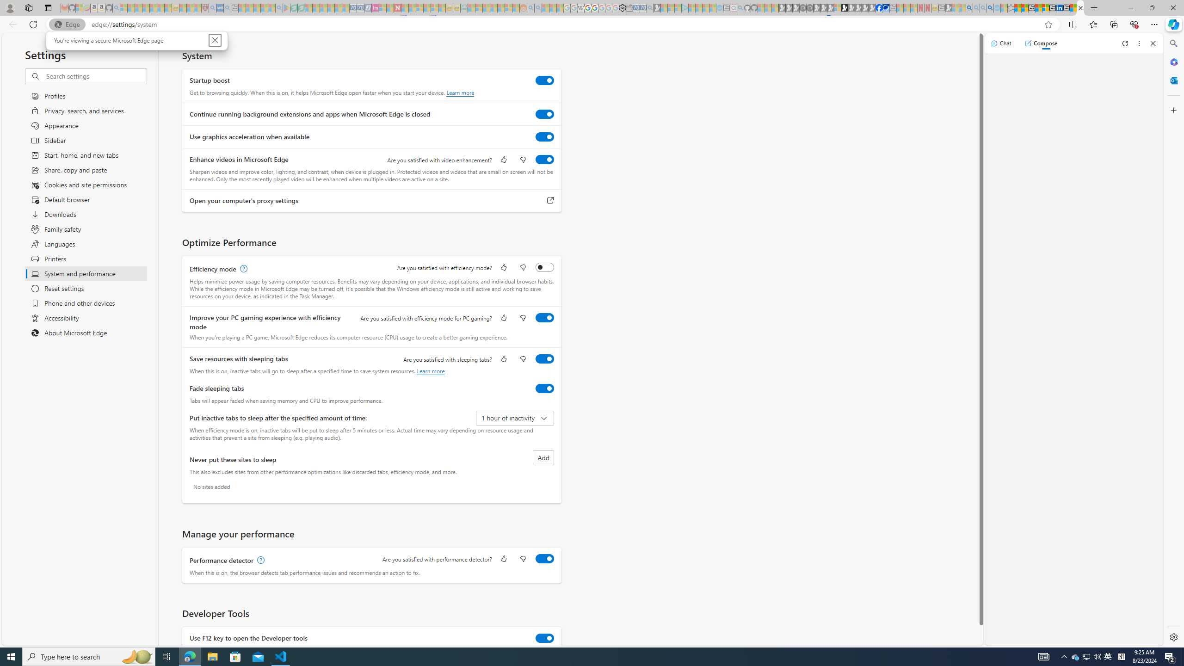 The image size is (1184, 666). I want to click on Privacy Help Center - Policies Help, so click(587, 8).